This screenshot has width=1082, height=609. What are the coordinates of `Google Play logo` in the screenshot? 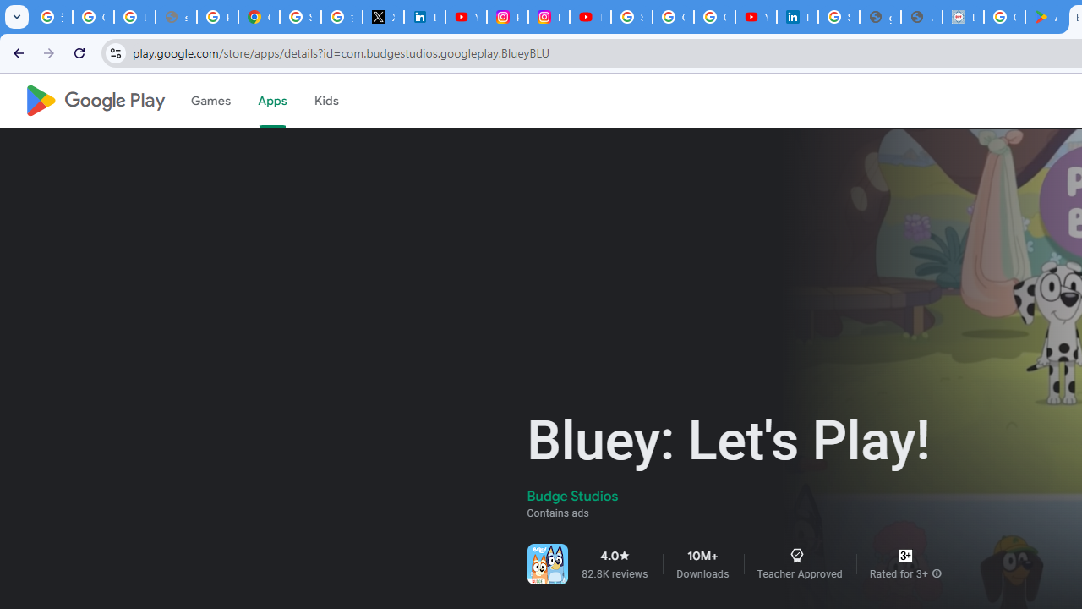 It's located at (95, 101).